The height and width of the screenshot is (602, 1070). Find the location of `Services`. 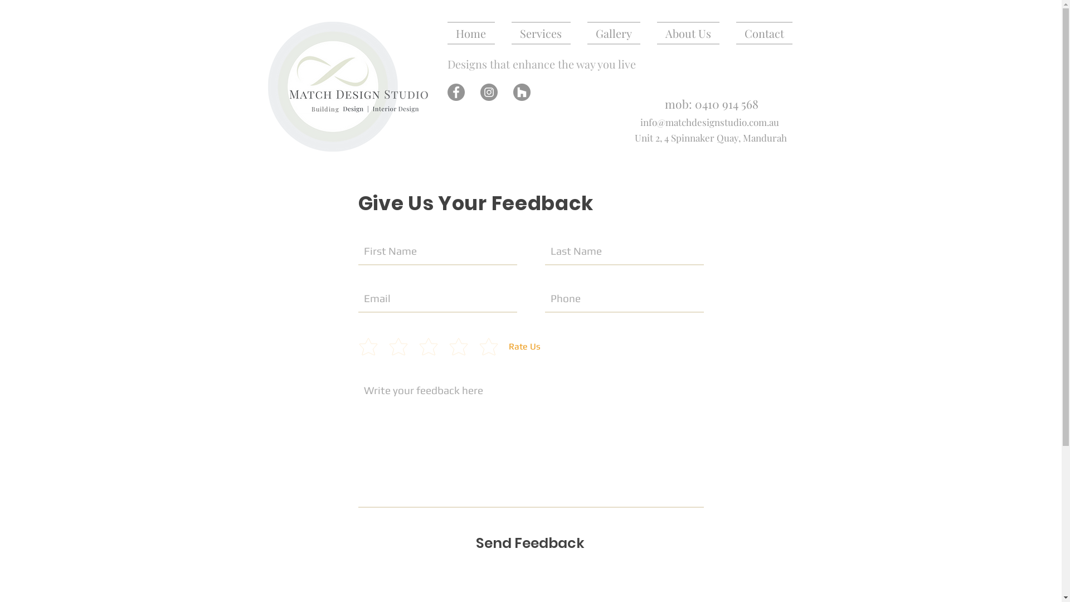

Services is located at coordinates (541, 33).